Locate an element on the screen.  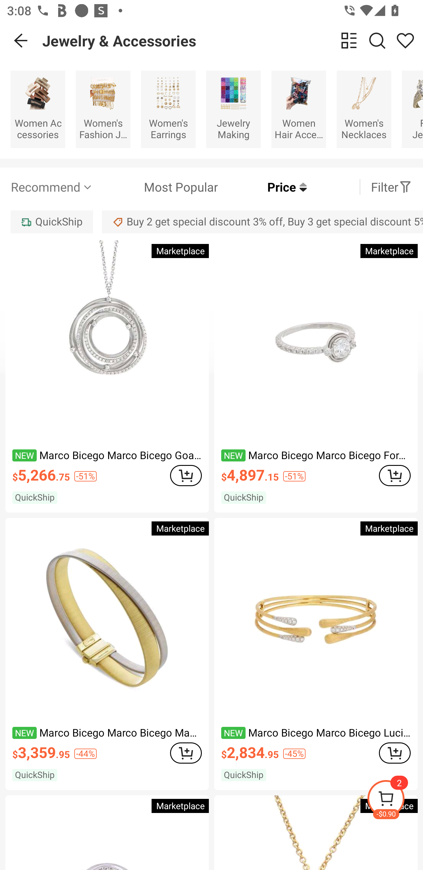
ADD TO CART is located at coordinates (186, 475).